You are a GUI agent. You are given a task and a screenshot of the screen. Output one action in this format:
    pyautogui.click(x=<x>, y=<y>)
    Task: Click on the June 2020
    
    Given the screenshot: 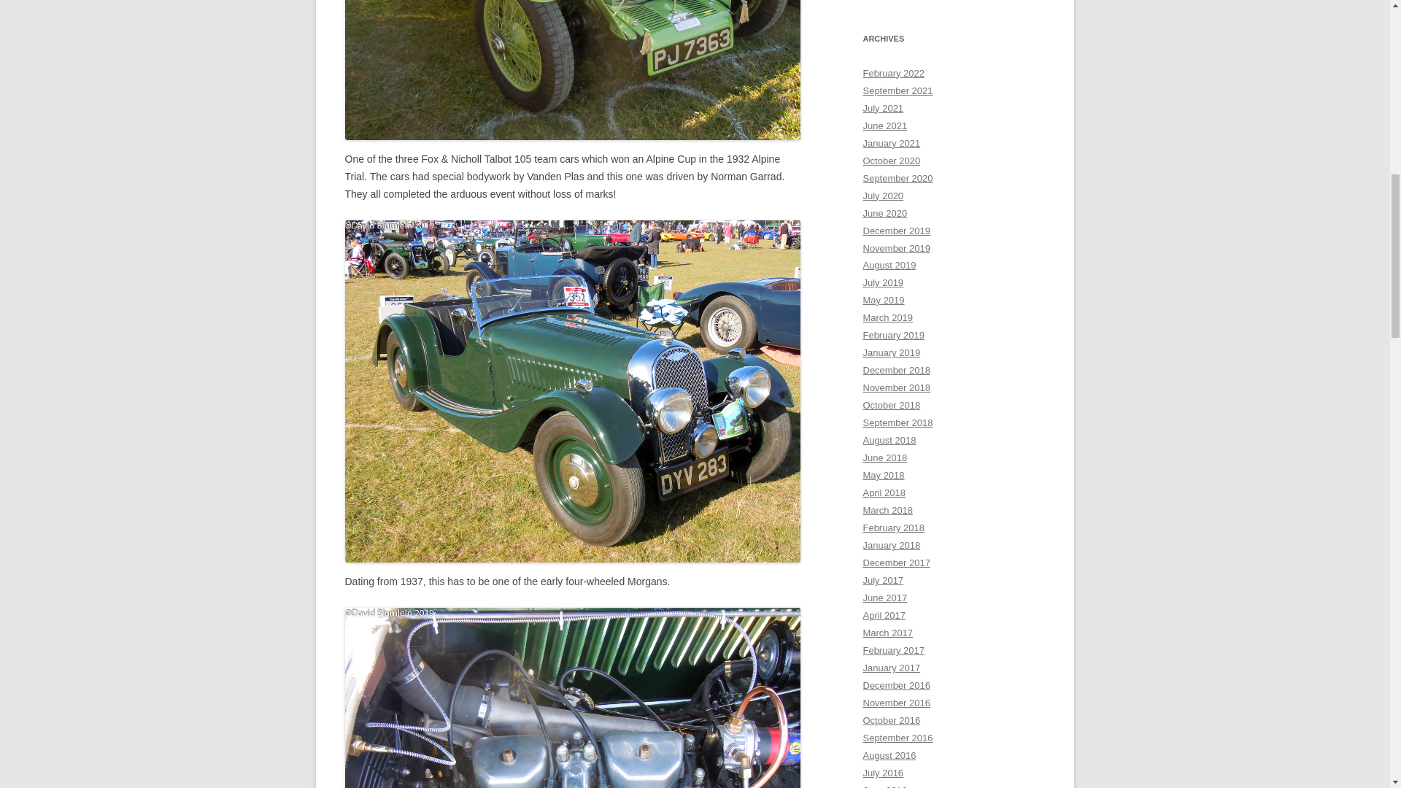 What is the action you would take?
    pyautogui.click(x=884, y=213)
    